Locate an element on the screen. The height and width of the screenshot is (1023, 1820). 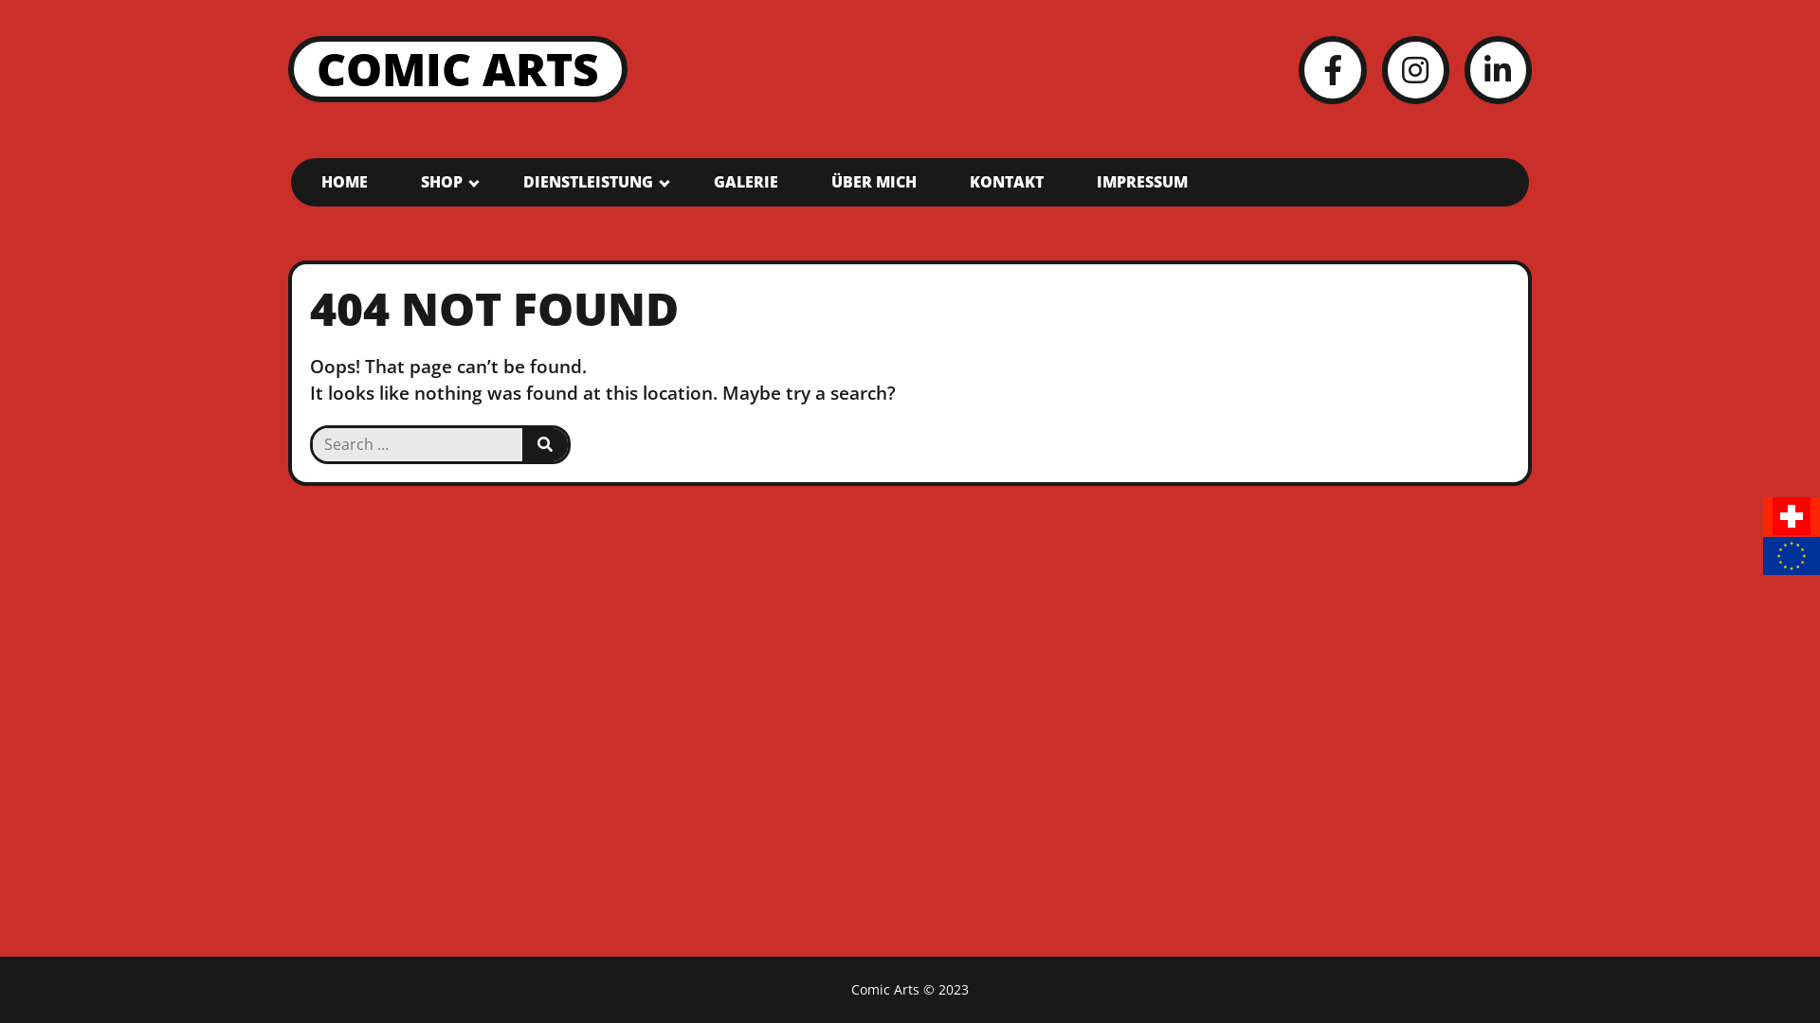
Search for: is located at coordinates (417, 444).